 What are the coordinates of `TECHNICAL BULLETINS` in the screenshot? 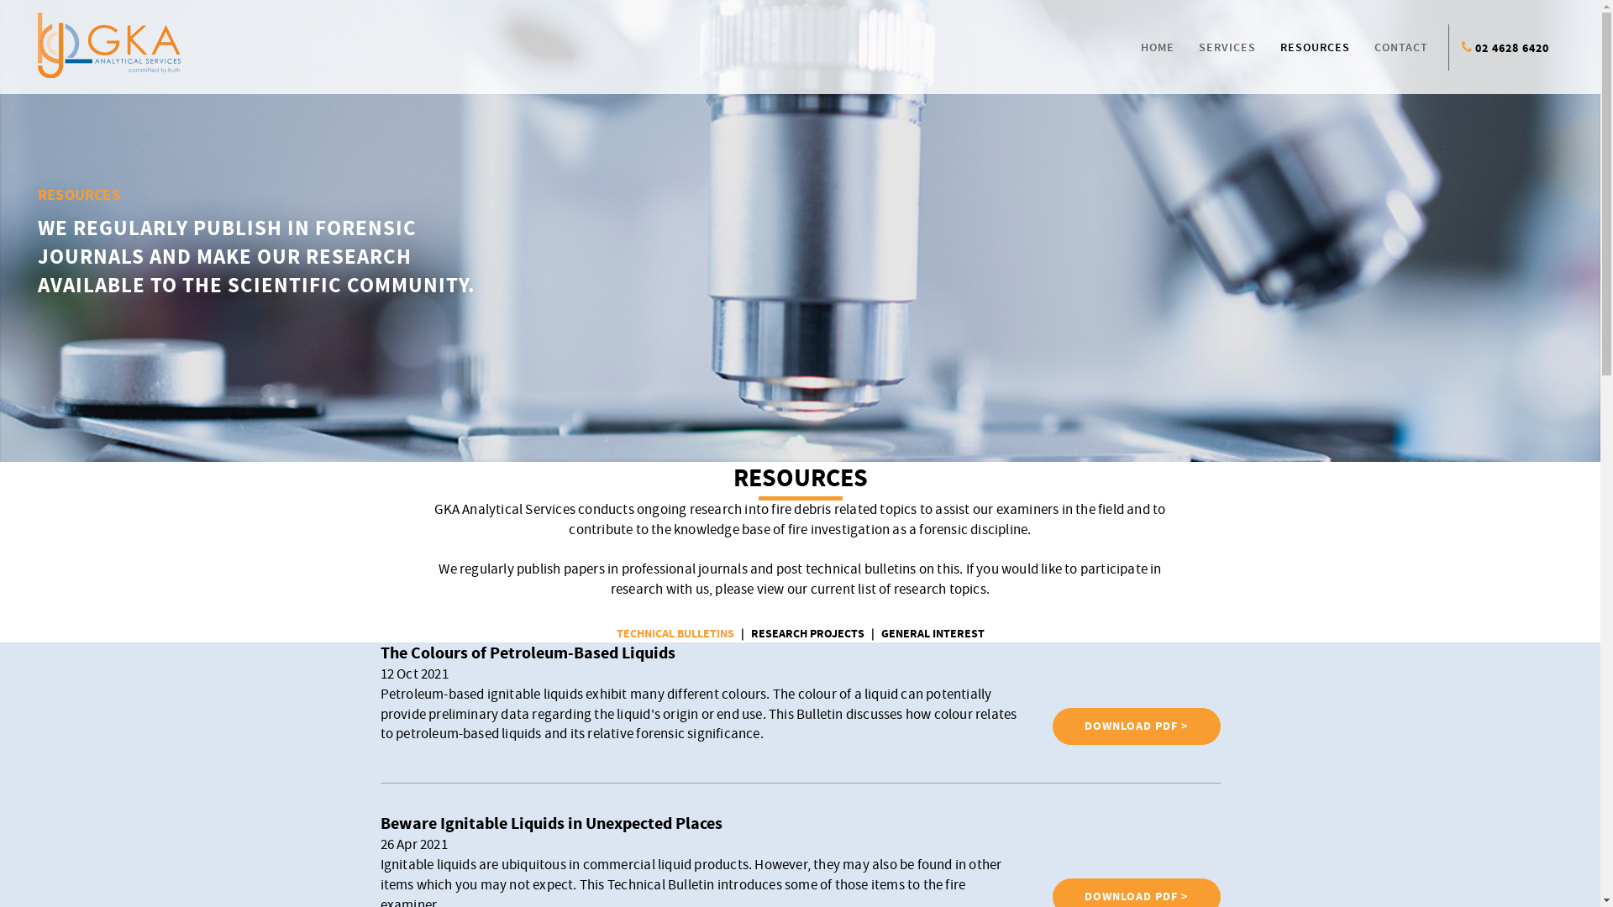 It's located at (675, 634).